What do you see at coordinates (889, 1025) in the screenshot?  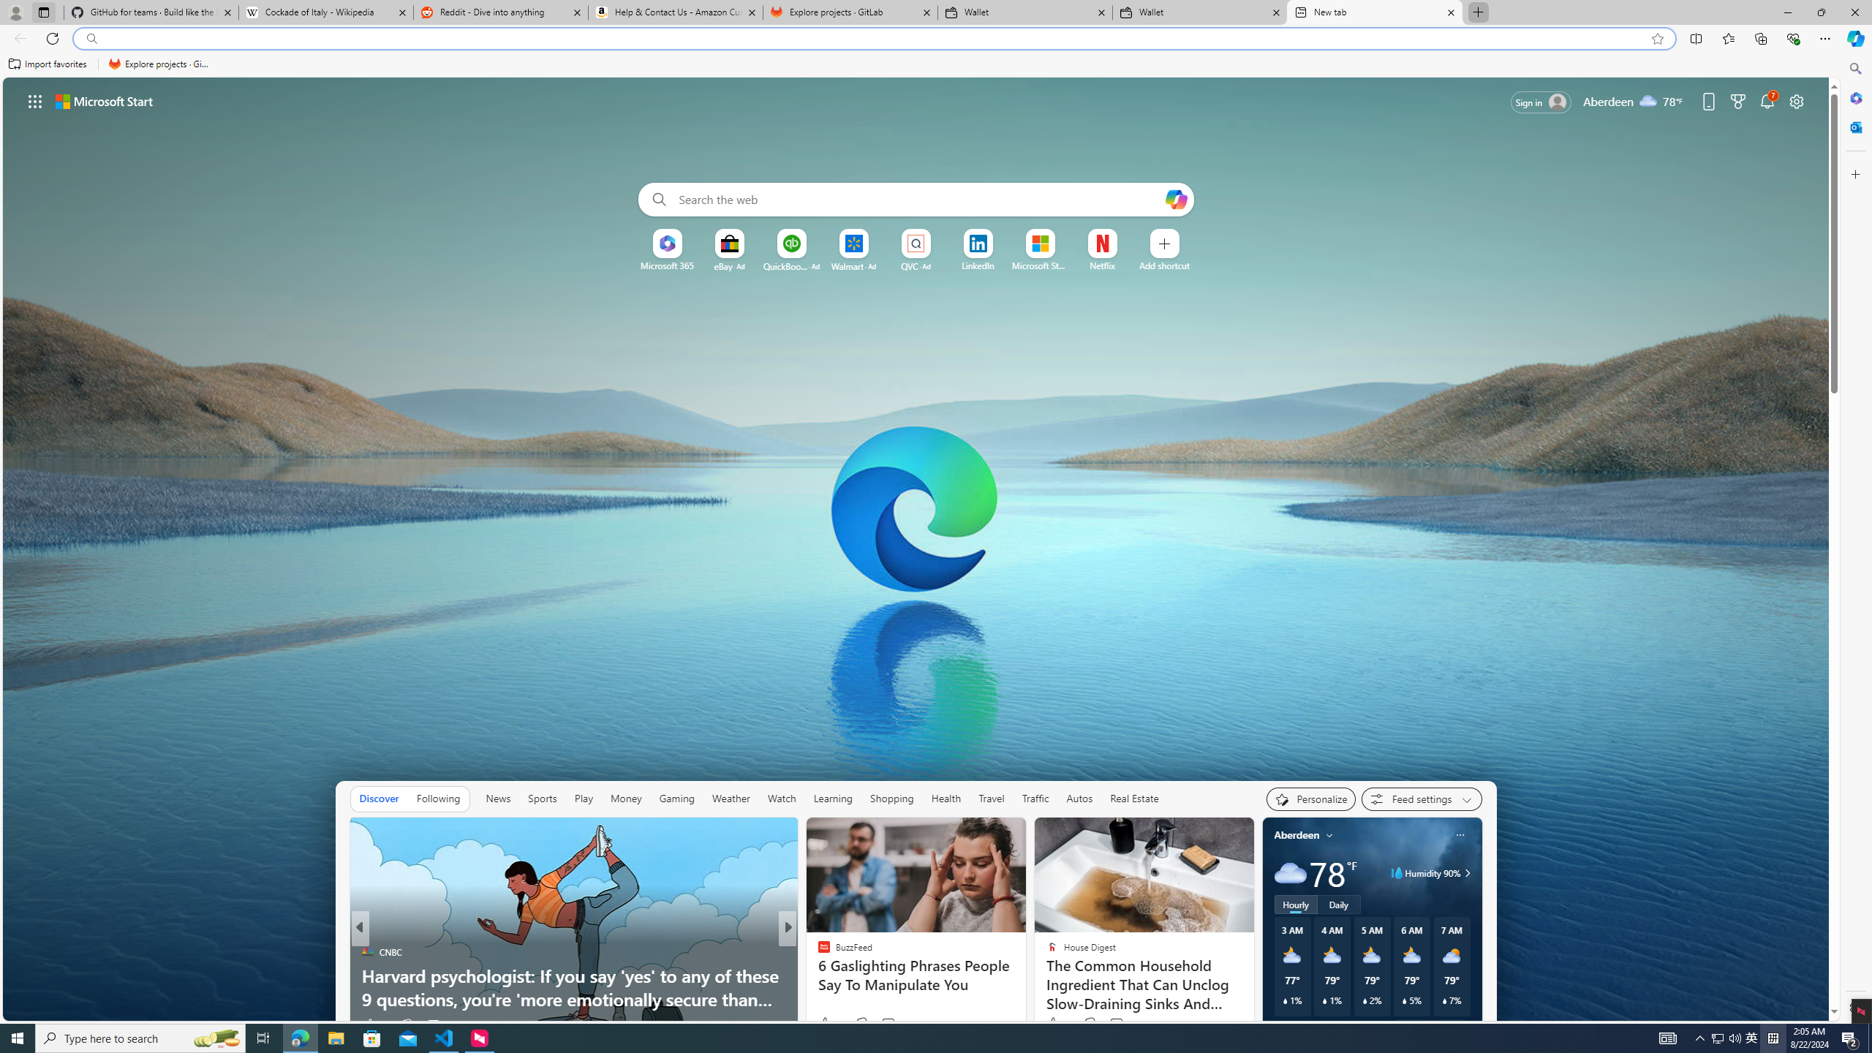 I see `View comments 2 Comment` at bounding box center [889, 1025].